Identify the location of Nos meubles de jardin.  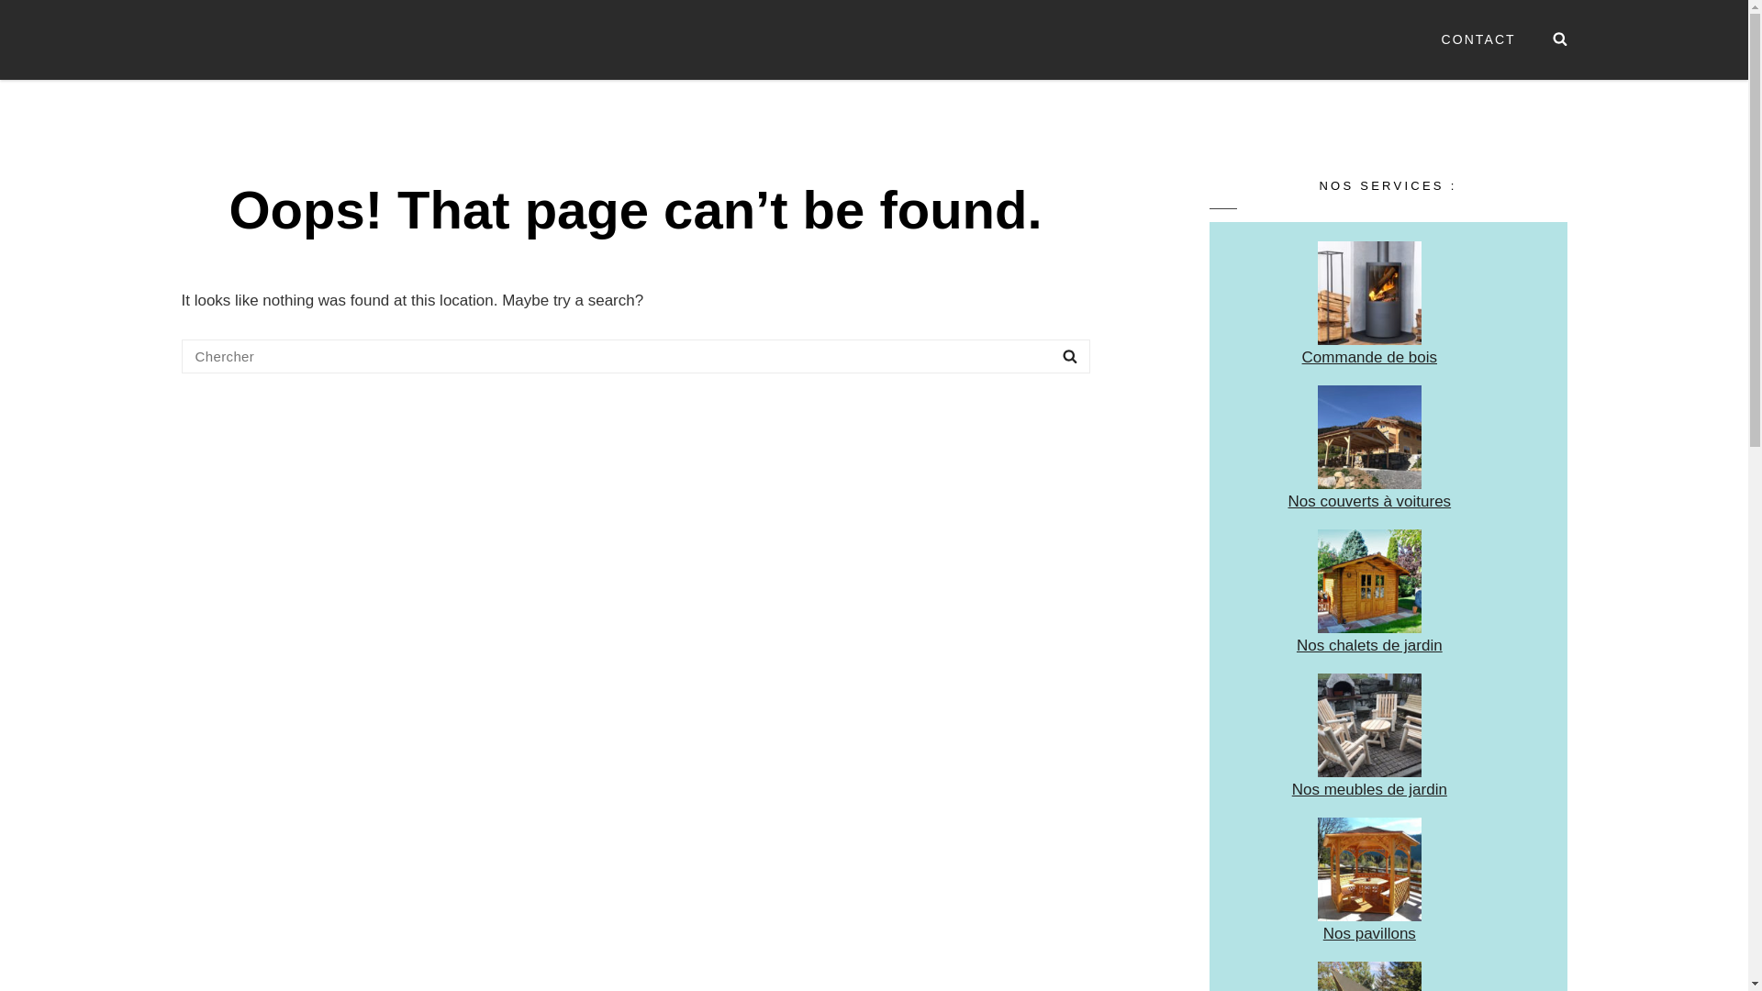
(1369, 789).